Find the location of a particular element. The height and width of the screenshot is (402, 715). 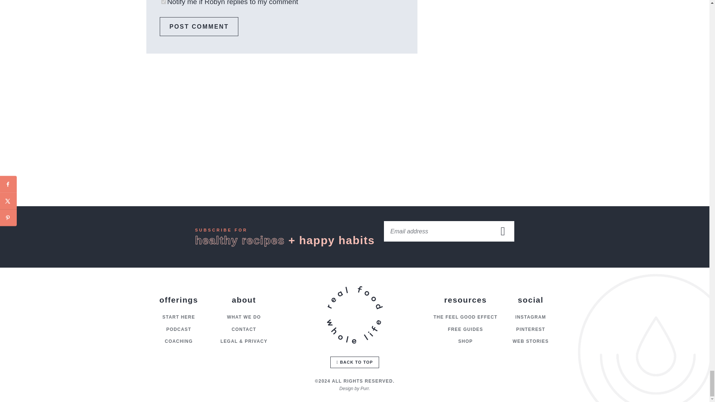

Post Comment is located at coordinates (199, 27).